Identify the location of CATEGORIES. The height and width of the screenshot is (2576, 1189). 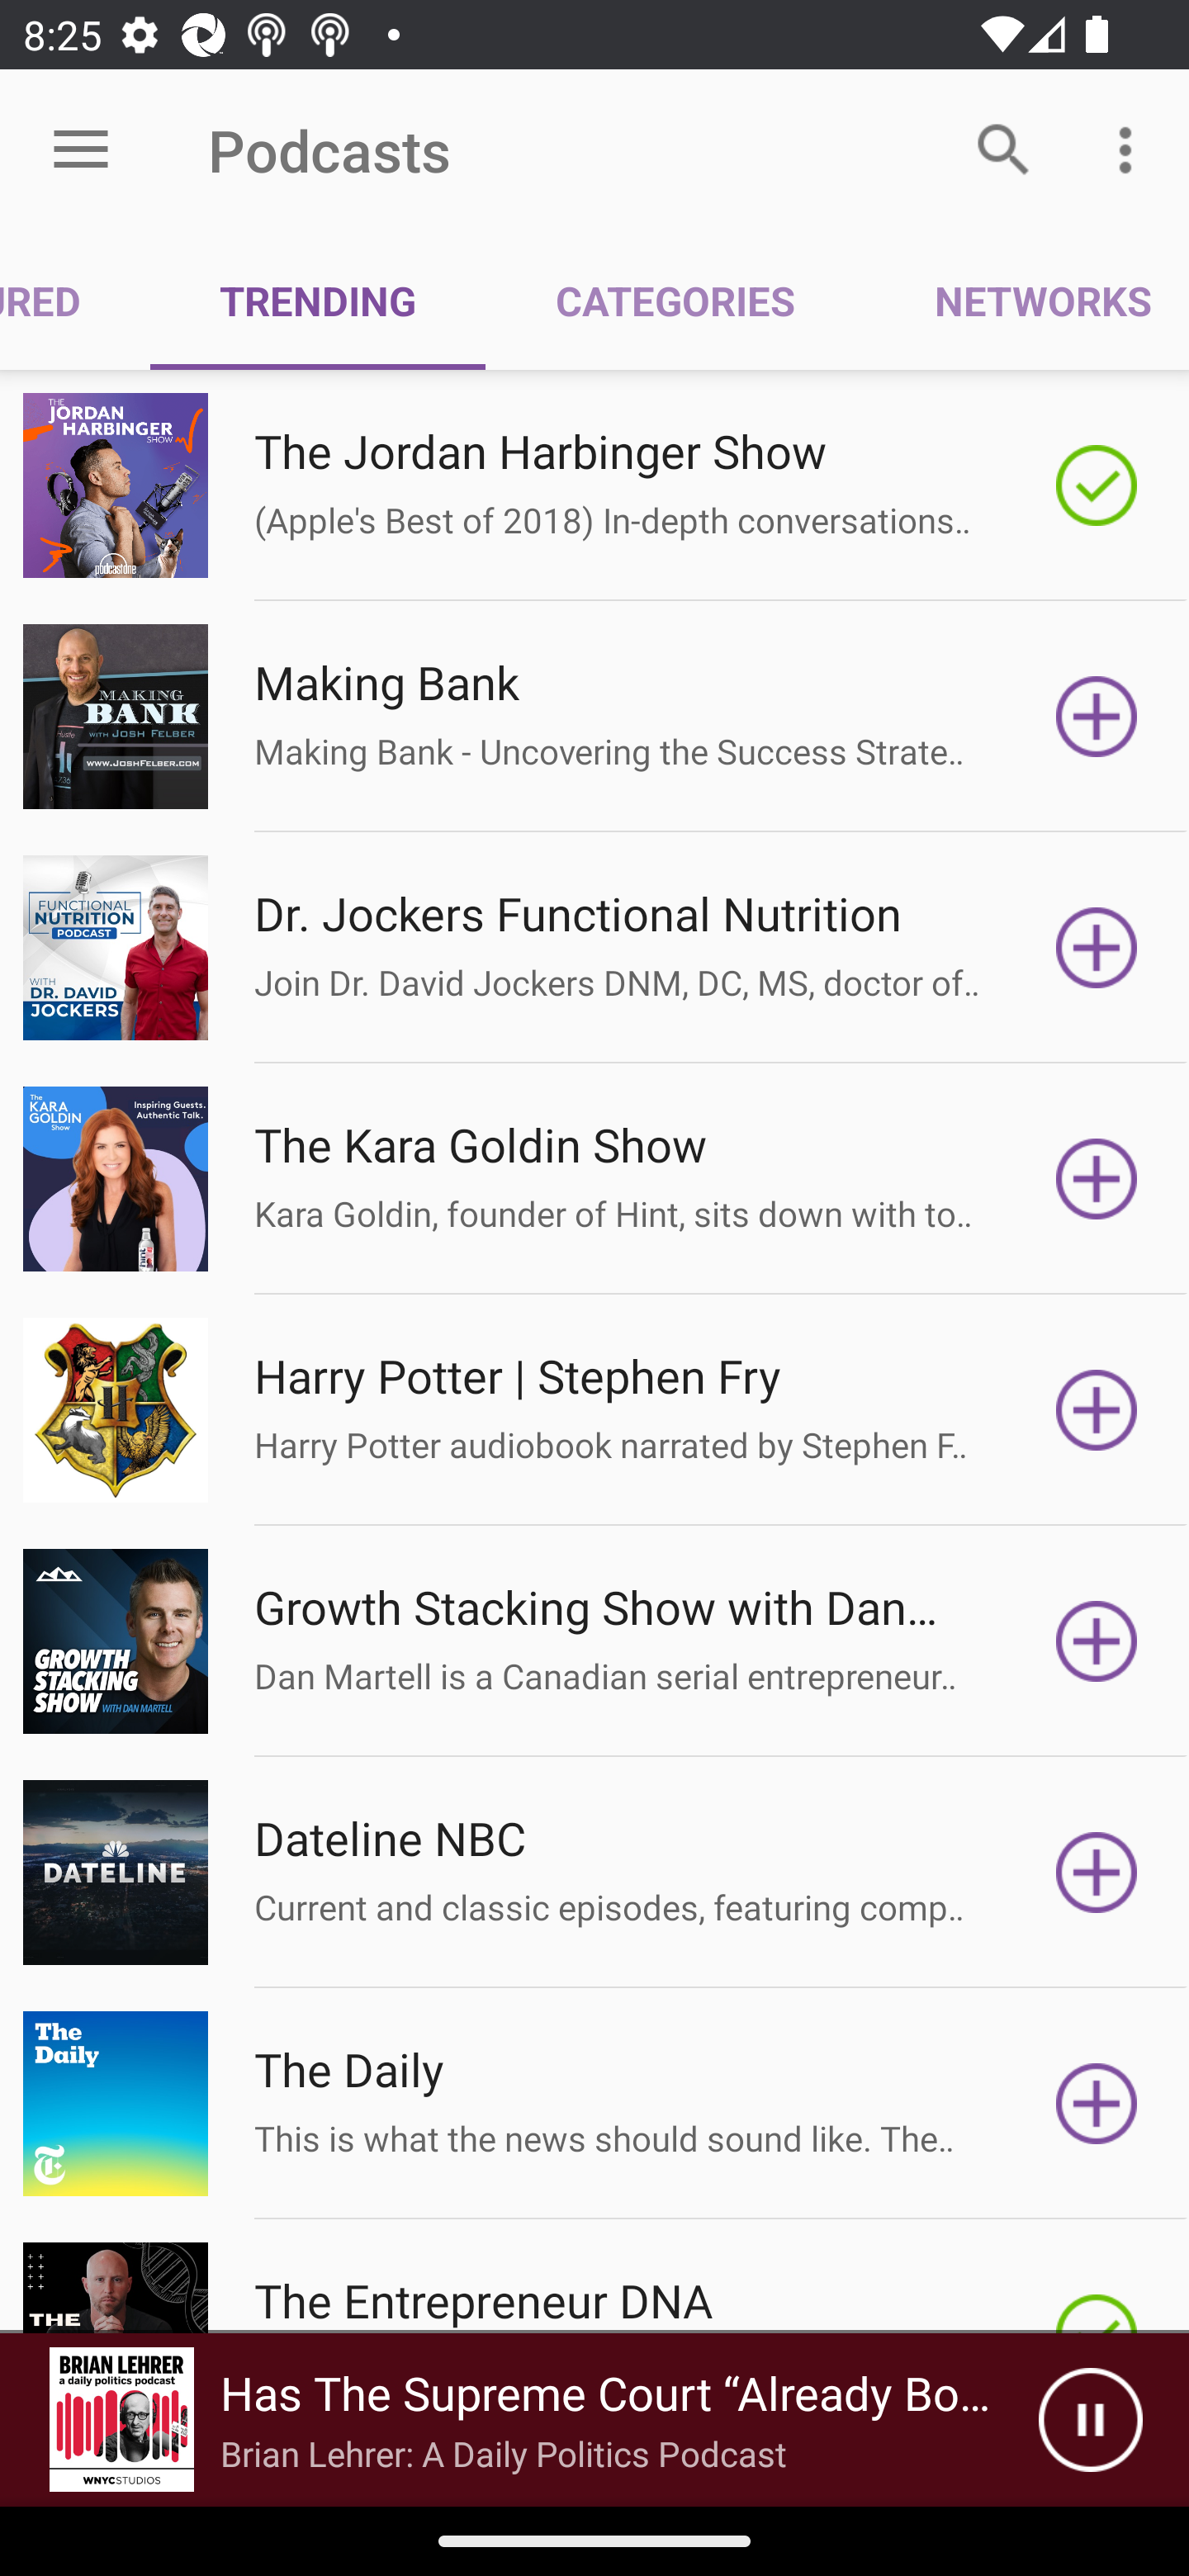
(674, 301).